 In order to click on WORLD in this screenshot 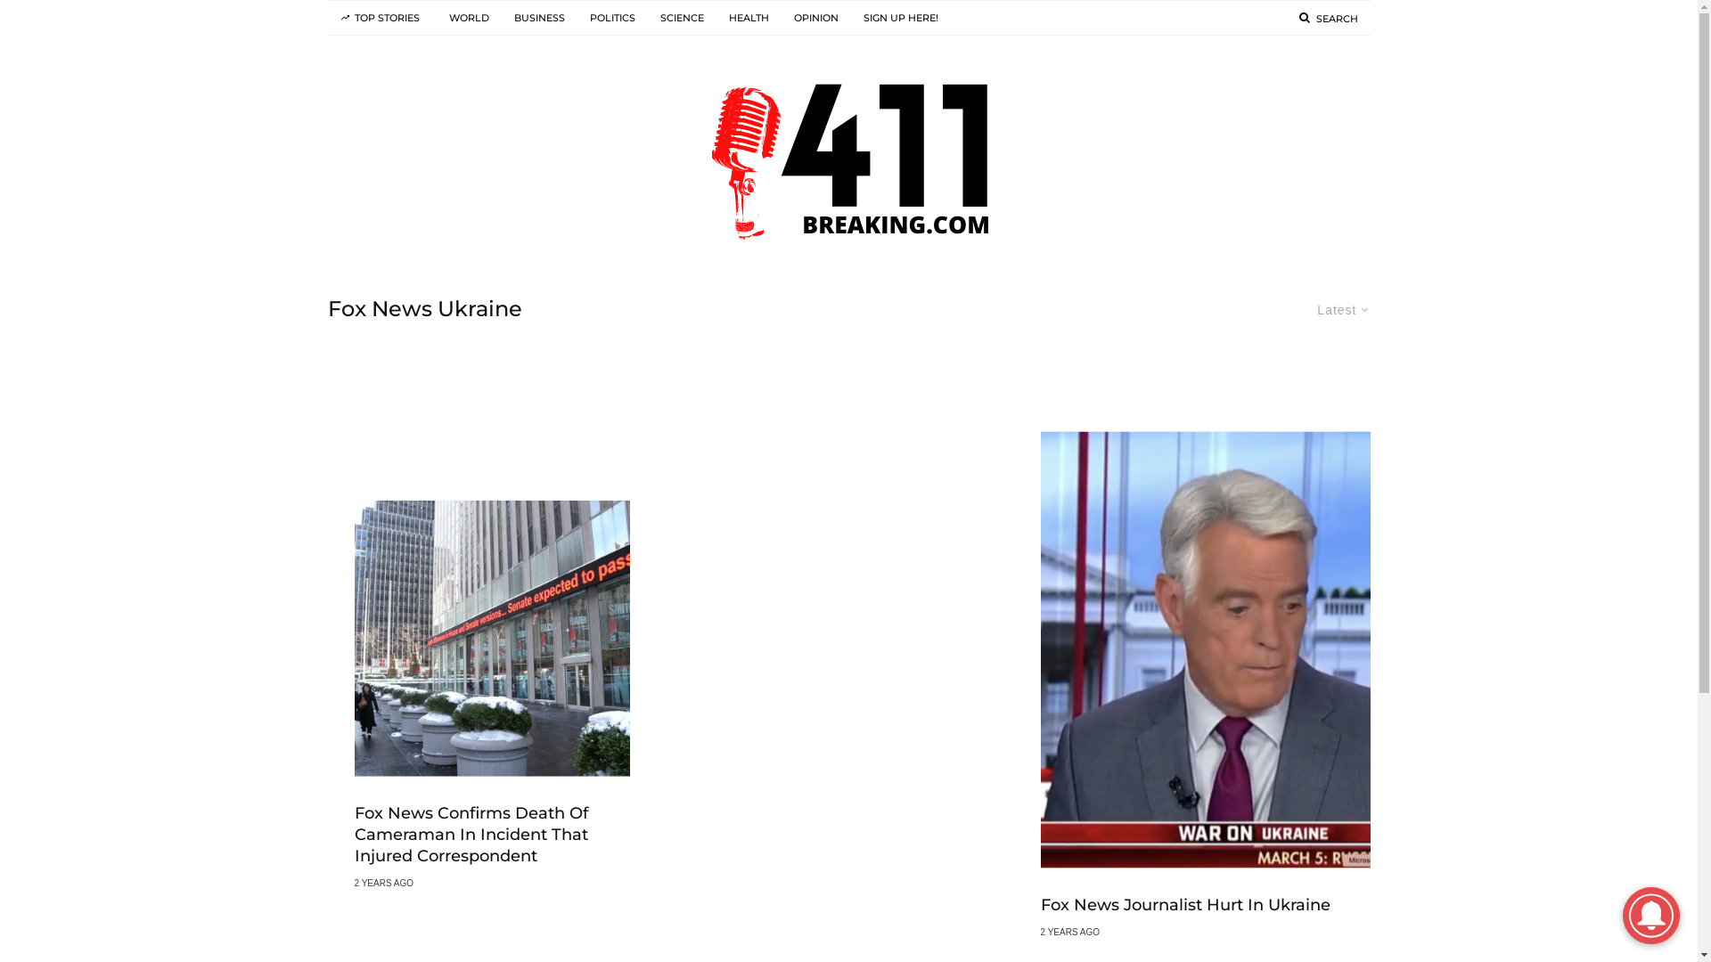, I will do `click(469, 18)`.